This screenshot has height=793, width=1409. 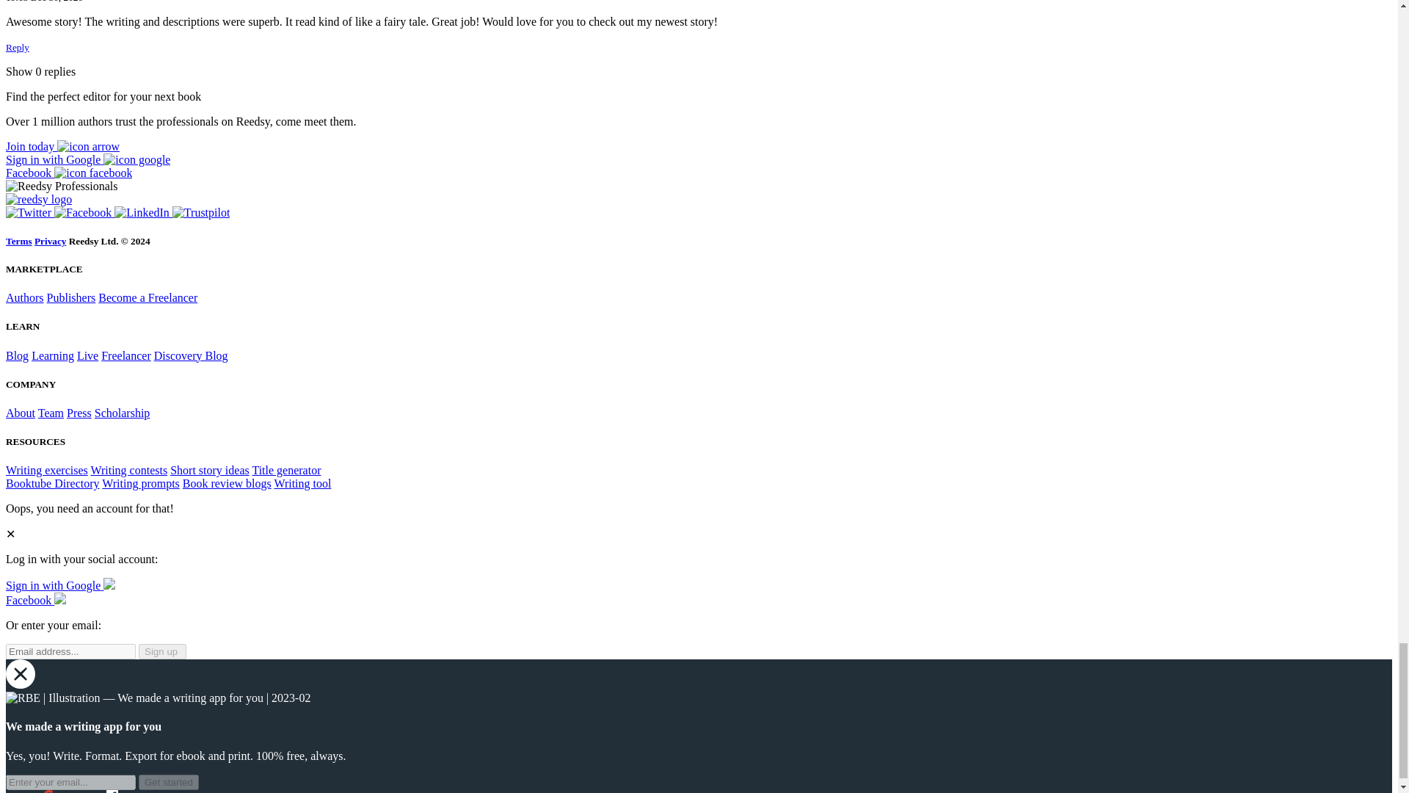 I want to click on Get started, so click(x=168, y=782).